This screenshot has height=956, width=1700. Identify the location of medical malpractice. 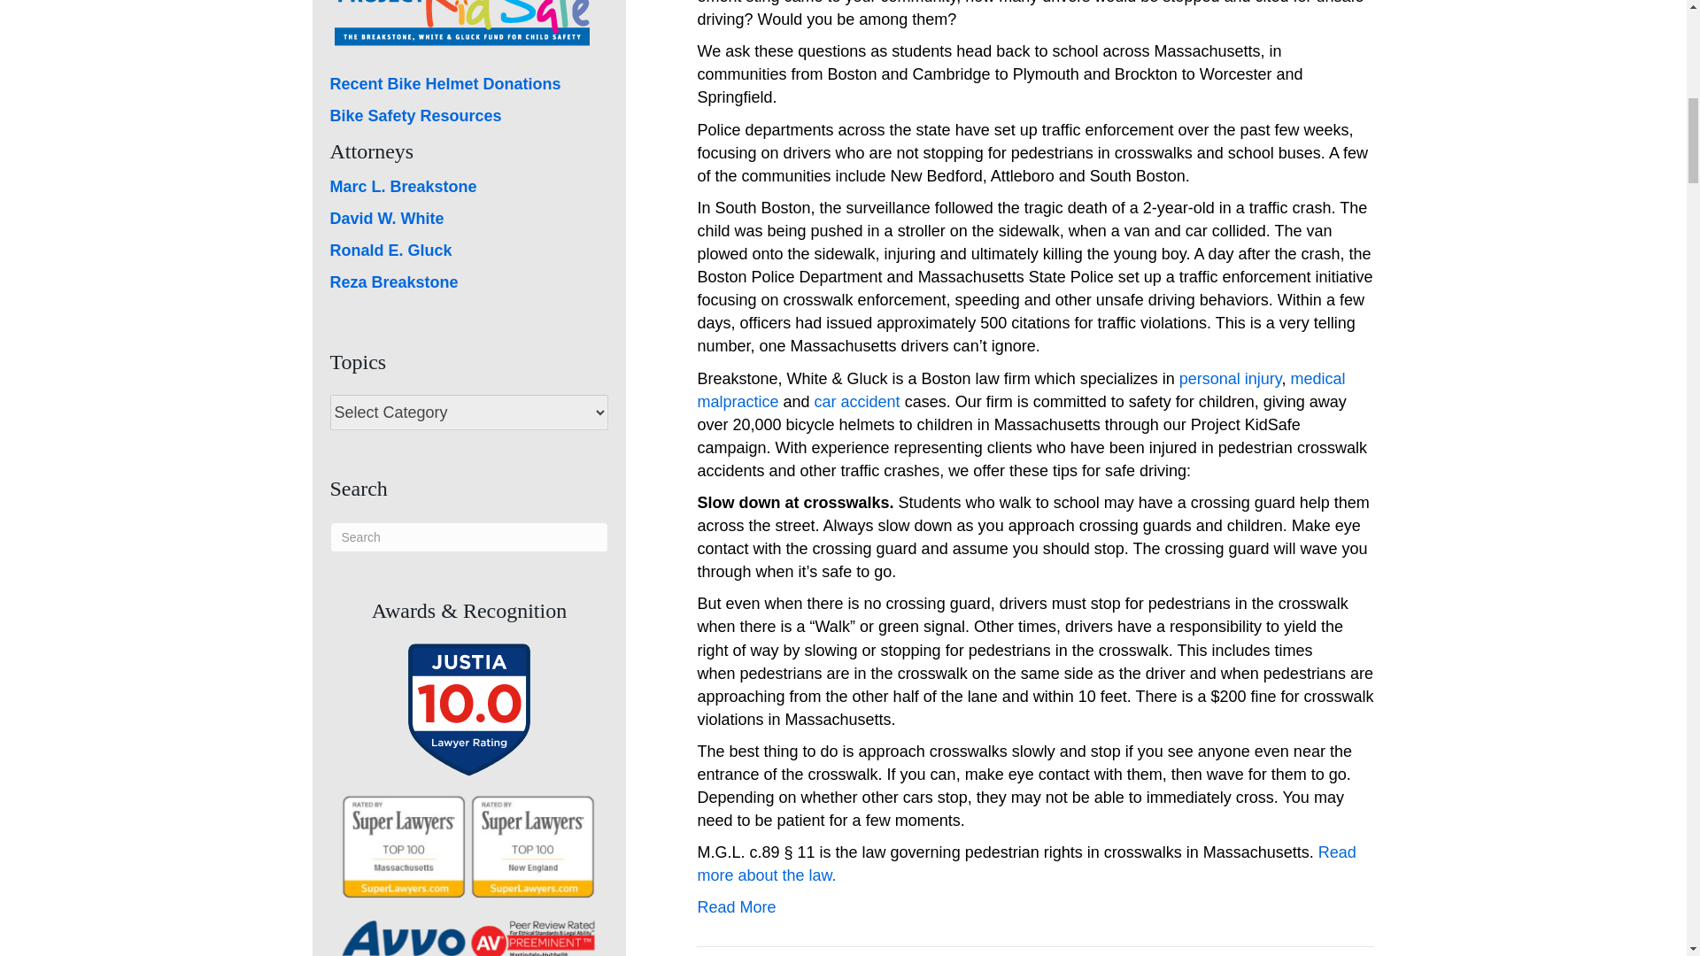
(1020, 389).